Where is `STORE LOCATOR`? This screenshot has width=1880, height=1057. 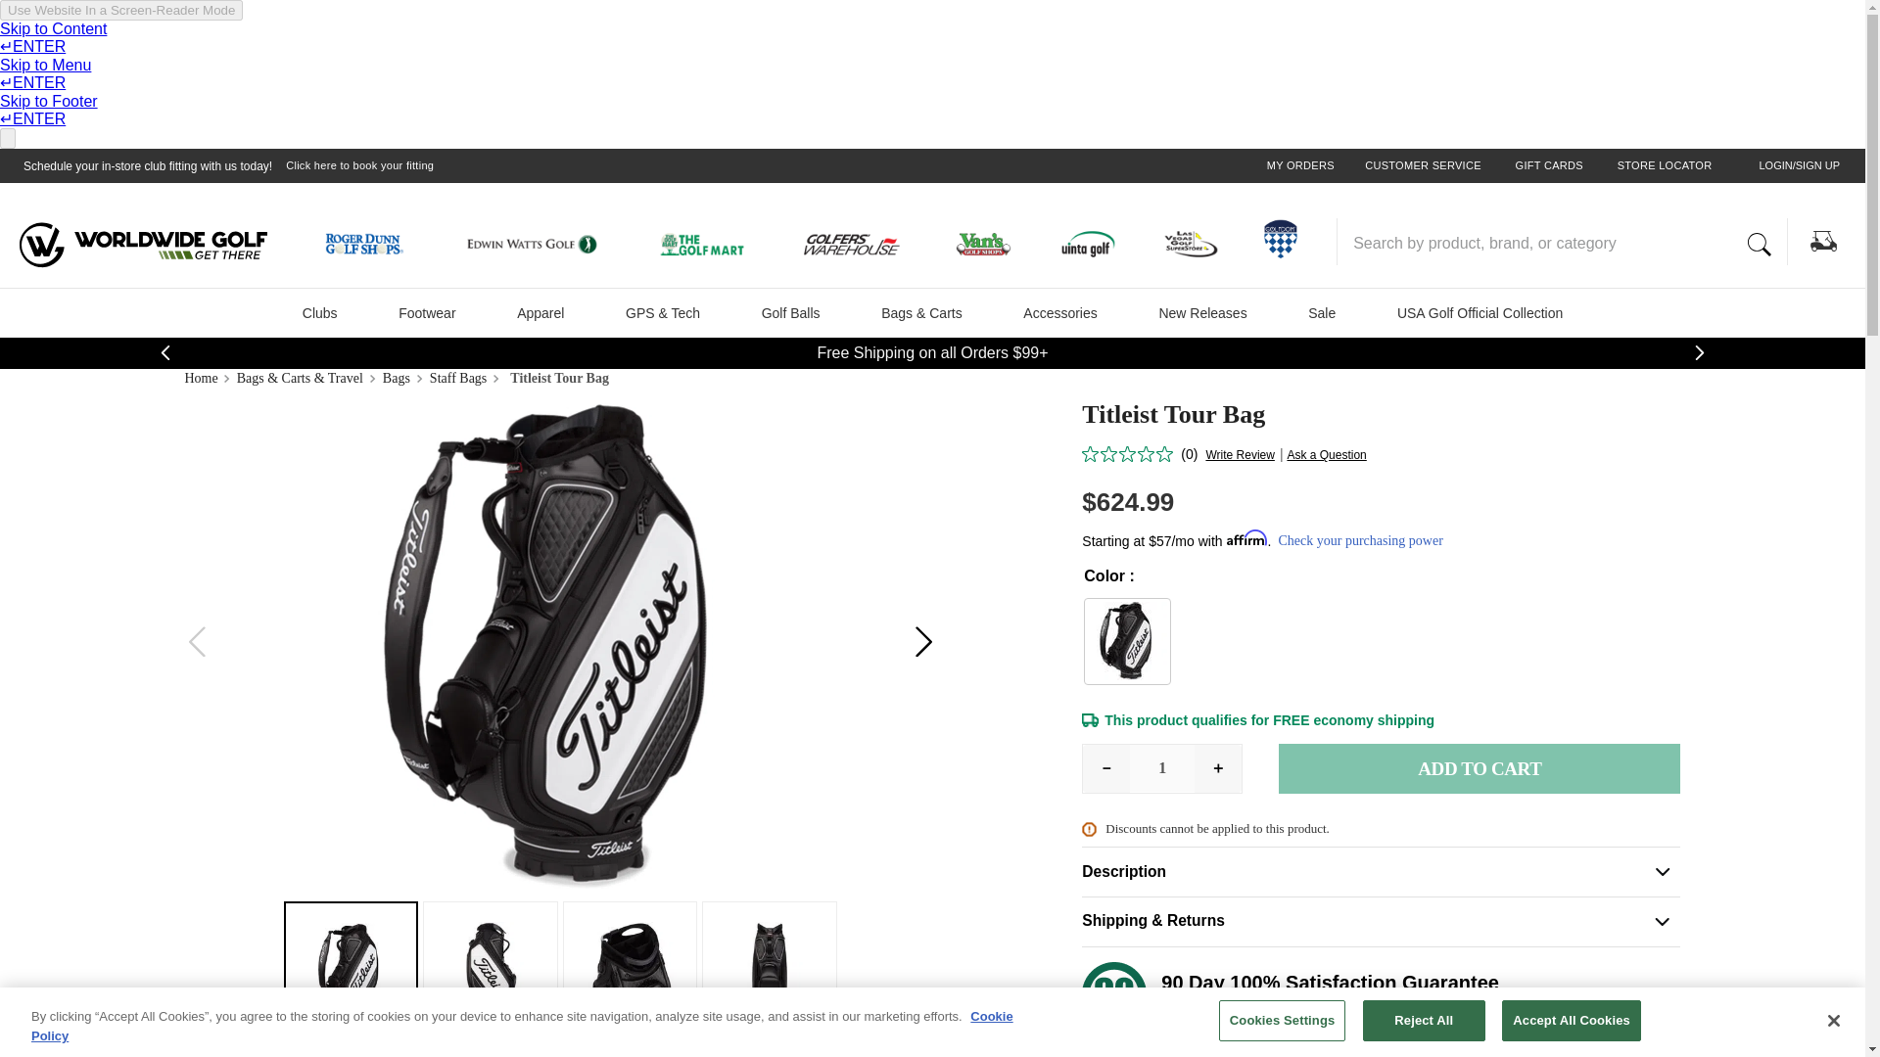 STORE LOCATOR is located at coordinates (1665, 166).